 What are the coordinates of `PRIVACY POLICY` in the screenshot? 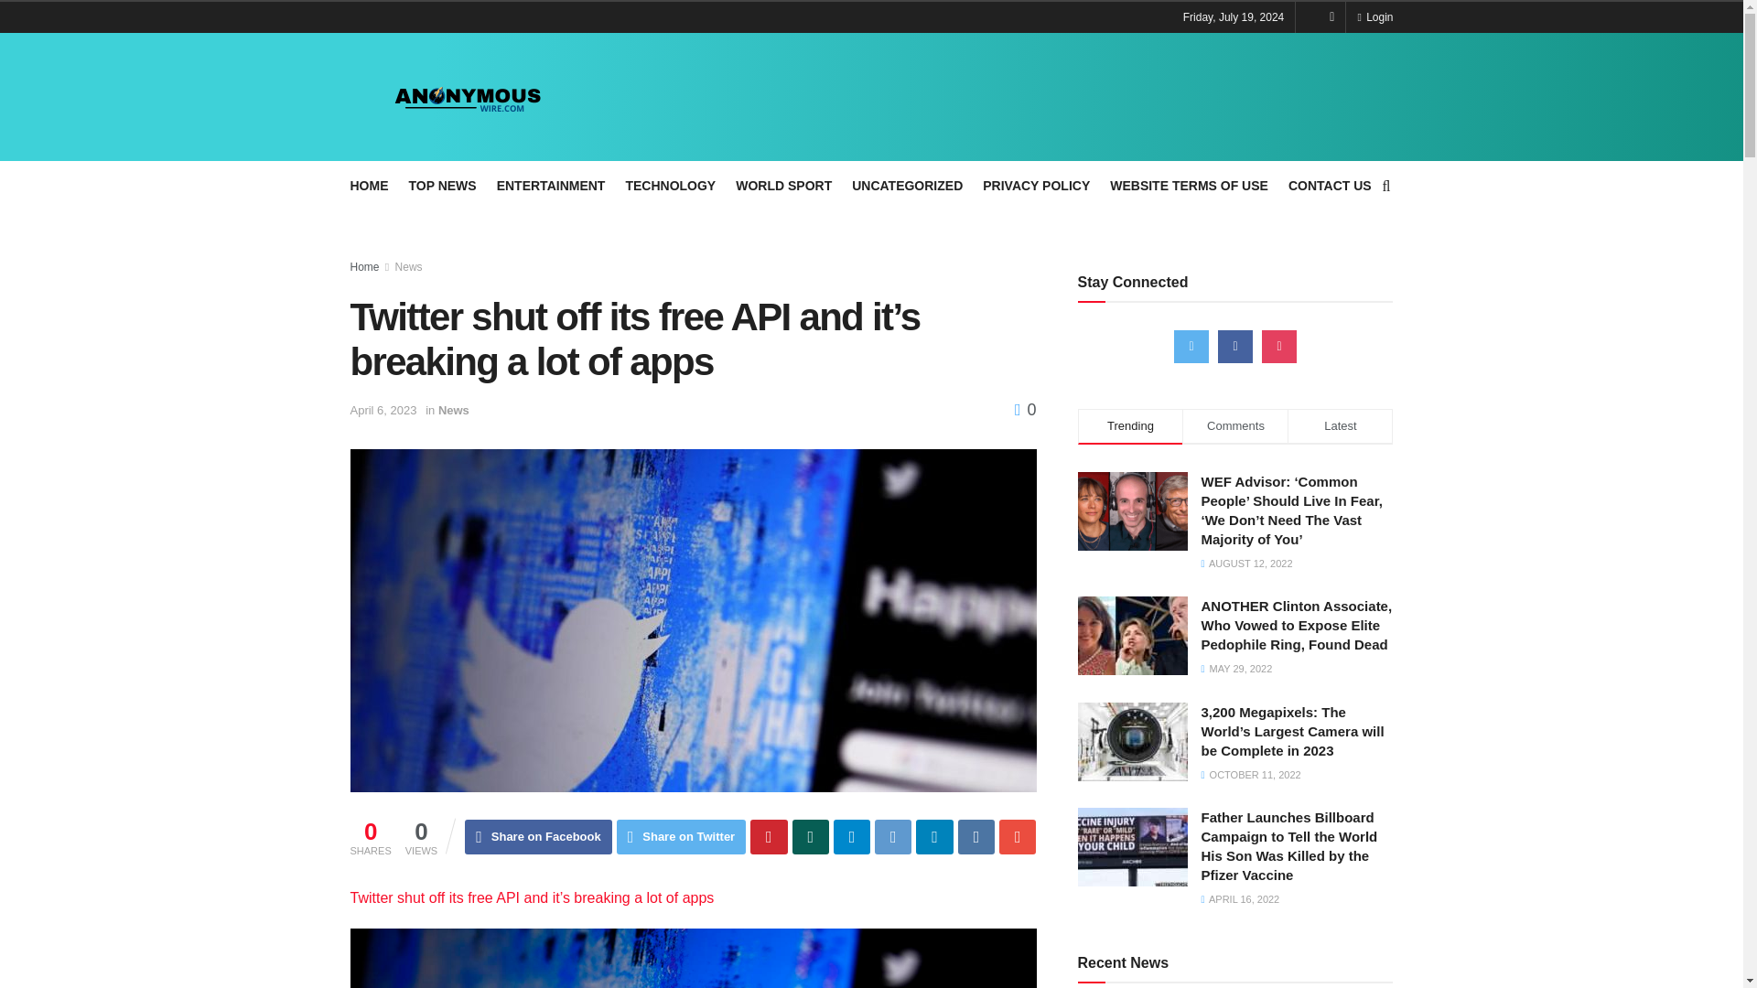 It's located at (1036, 186).